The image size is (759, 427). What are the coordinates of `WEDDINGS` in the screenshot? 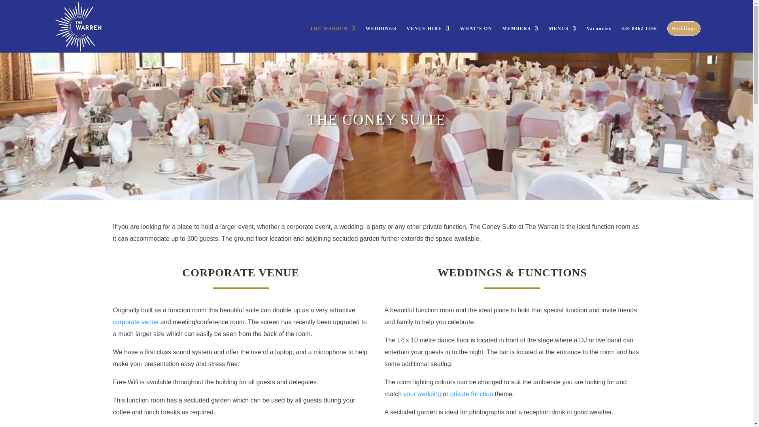 It's located at (381, 39).